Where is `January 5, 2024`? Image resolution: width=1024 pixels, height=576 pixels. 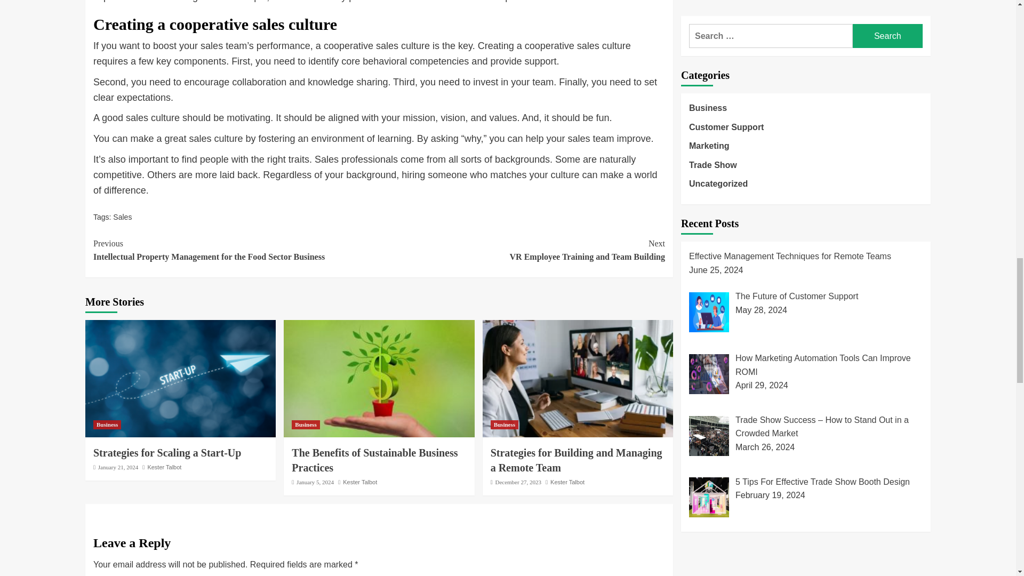
January 5, 2024 is located at coordinates (315, 482).